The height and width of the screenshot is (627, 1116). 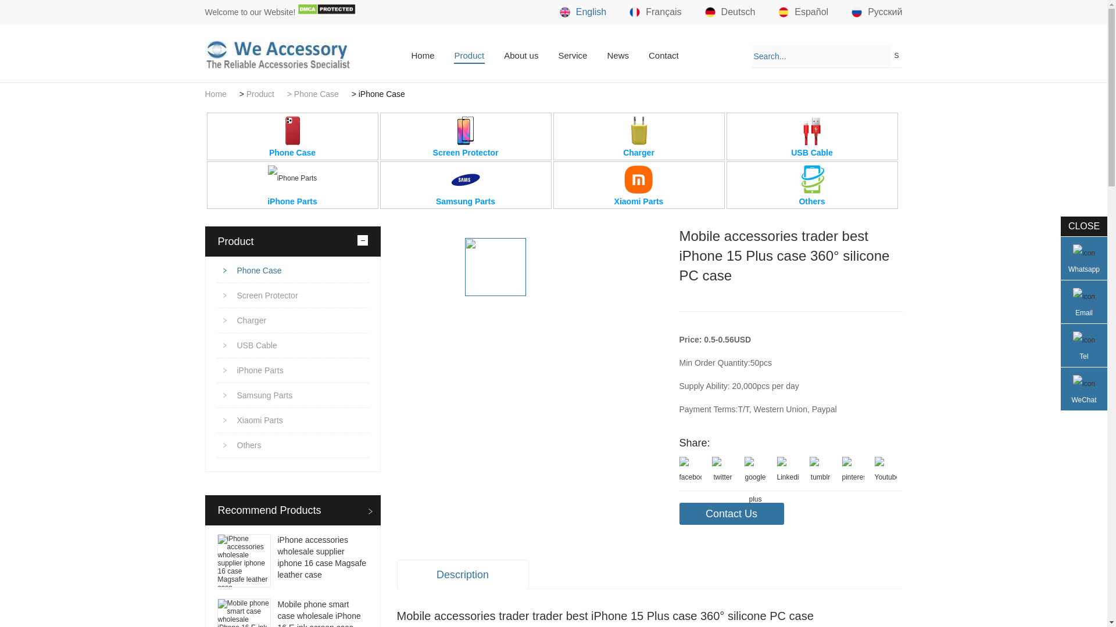 I want to click on Product, so click(x=260, y=94).